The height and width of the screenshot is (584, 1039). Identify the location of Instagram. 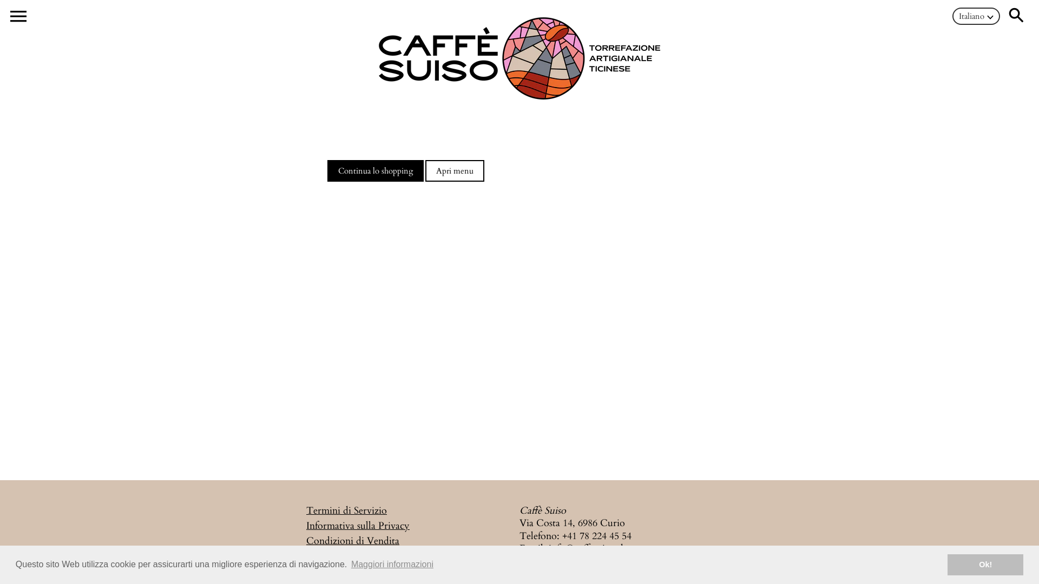
(594, 561).